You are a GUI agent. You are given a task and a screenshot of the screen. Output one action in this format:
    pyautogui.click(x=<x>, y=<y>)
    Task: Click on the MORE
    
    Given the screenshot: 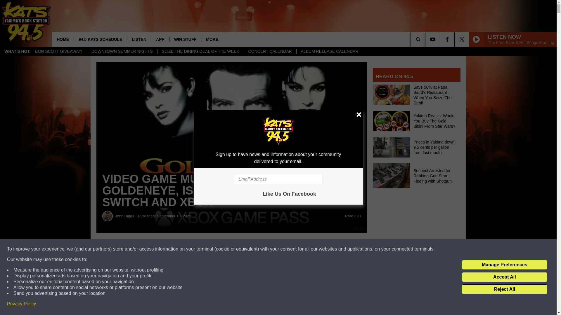 What is the action you would take?
    pyautogui.click(x=212, y=39)
    